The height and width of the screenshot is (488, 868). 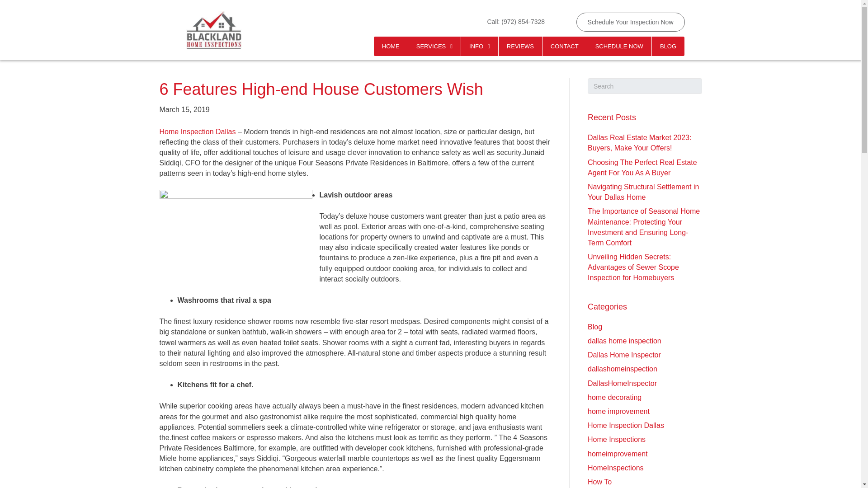 I want to click on Schedule Your Inspection Now, so click(x=630, y=23).